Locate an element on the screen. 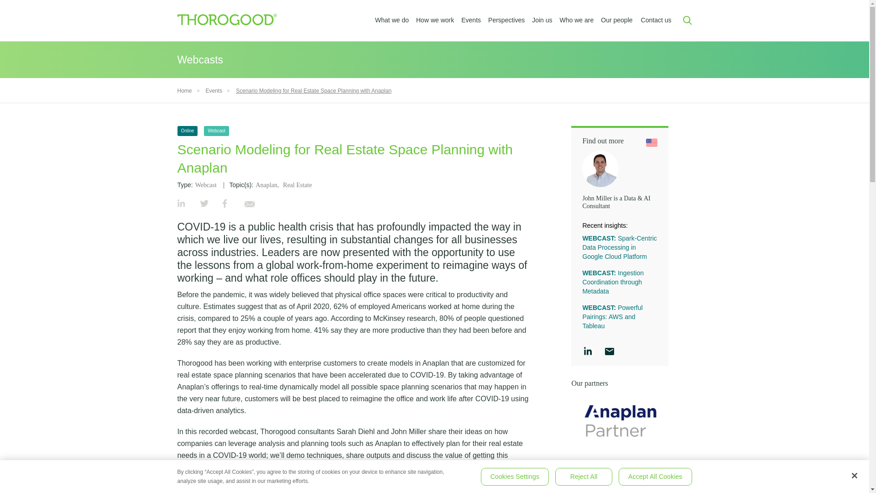  Perspectives is located at coordinates (506, 20).